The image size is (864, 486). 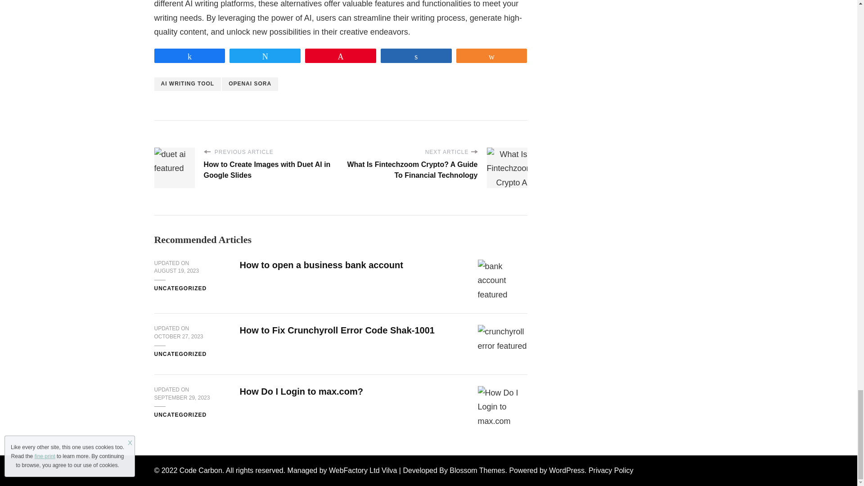 What do you see at coordinates (320, 265) in the screenshot?
I see `How to open a business bank account` at bounding box center [320, 265].